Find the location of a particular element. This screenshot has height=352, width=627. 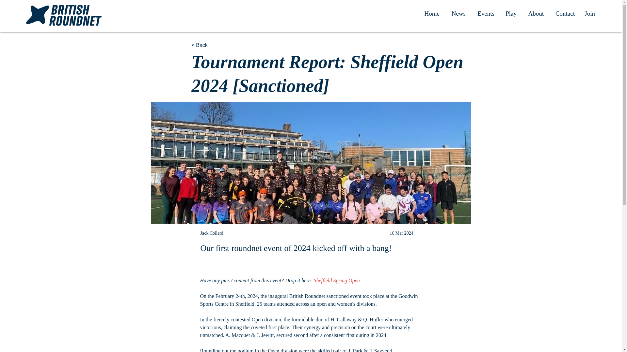

News is located at coordinates (458, 14).